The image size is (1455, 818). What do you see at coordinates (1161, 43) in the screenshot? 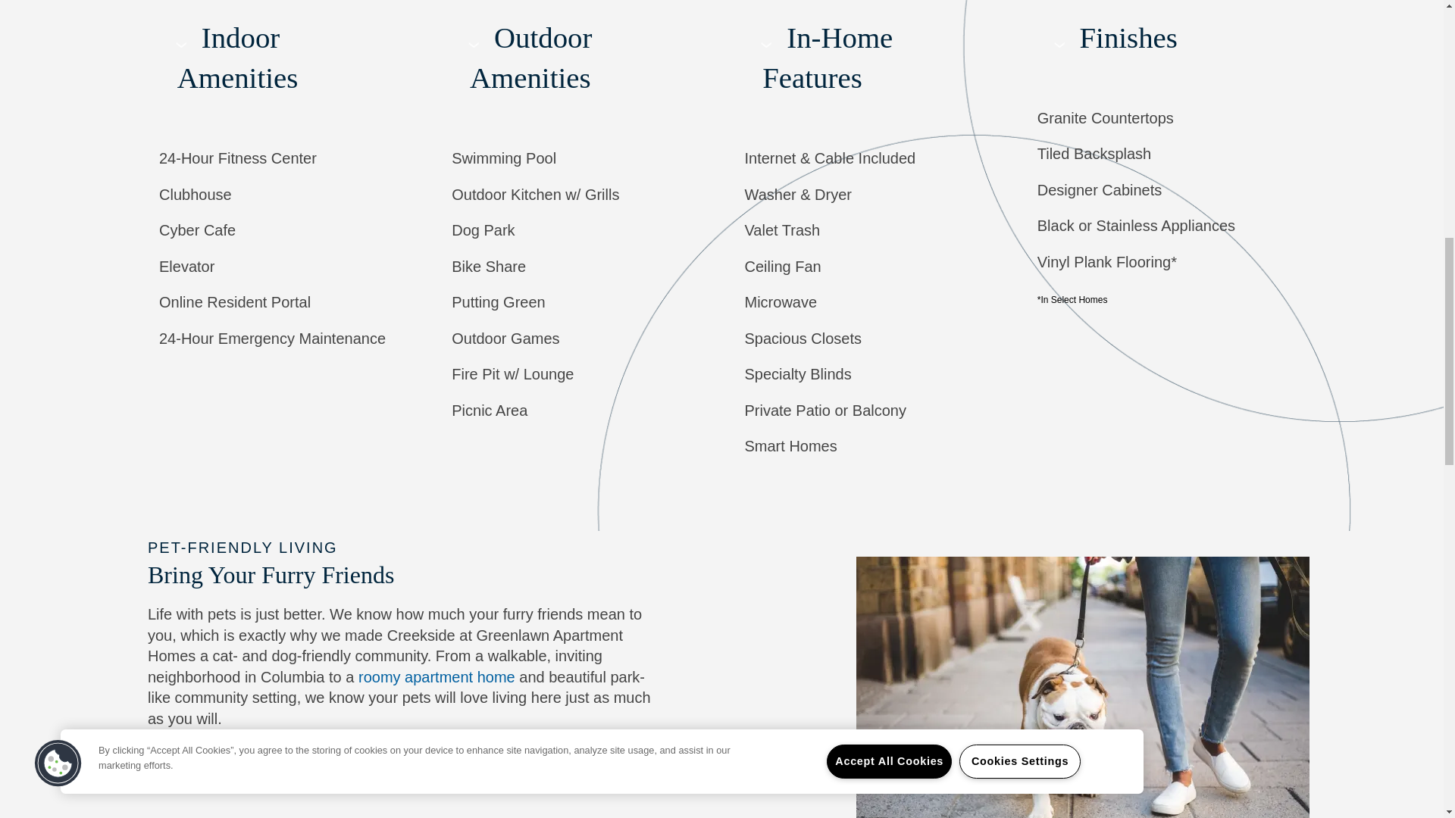
I see `Finishes` at bounding box center [1161, 43].